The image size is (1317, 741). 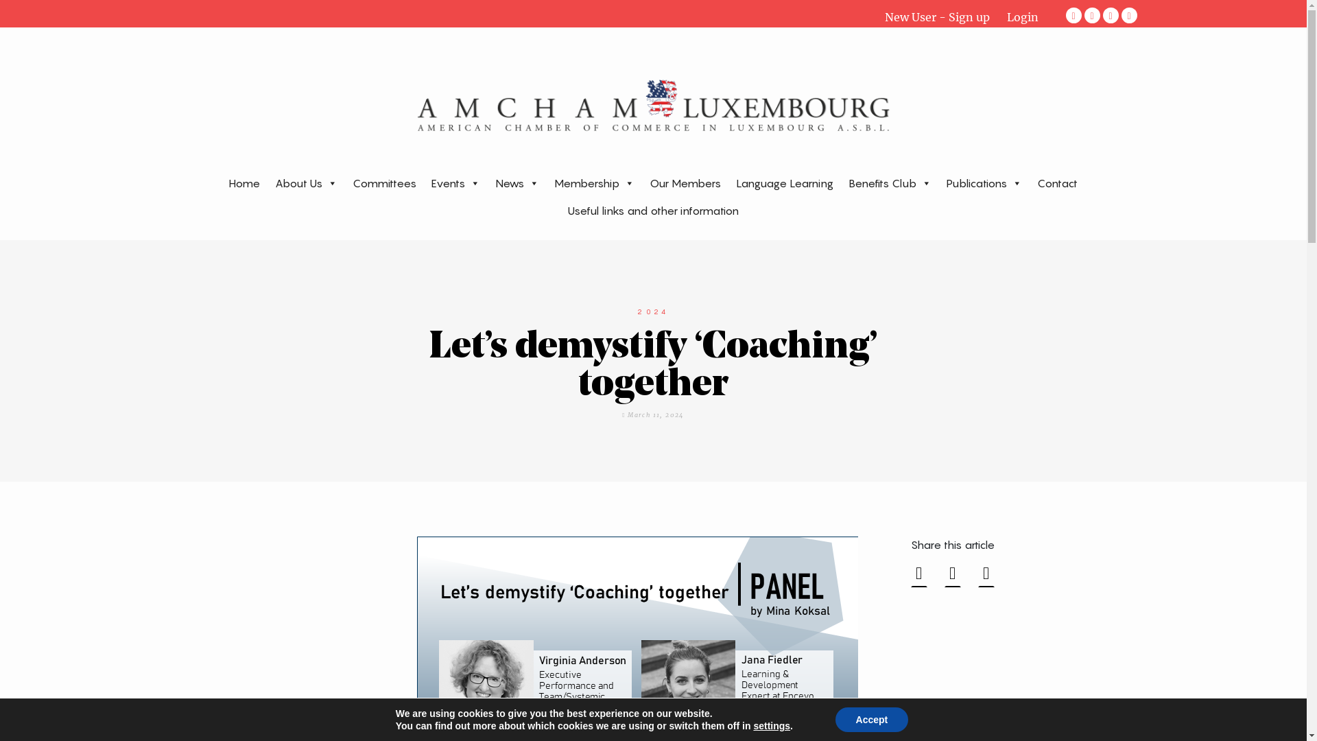 What do you see at coordinates (455, 183) in the screenshot?
I see `Events` at bounding box center [455, 183].